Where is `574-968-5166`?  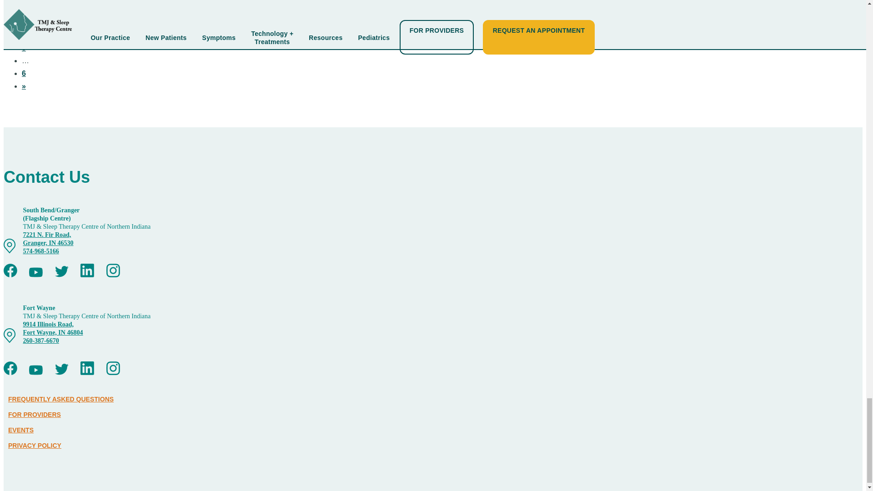
574-968-5166 is located at coordinates (40, 251).